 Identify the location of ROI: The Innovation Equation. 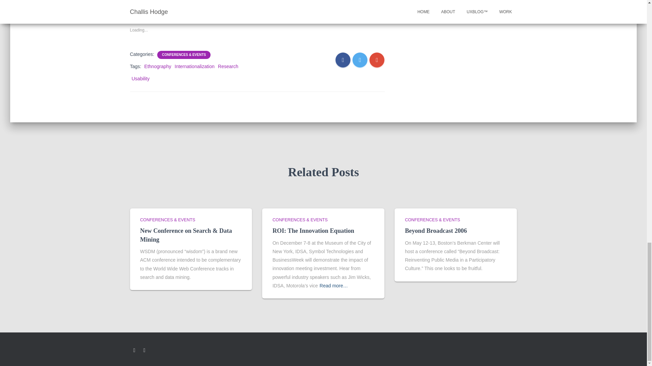
(313, 230).